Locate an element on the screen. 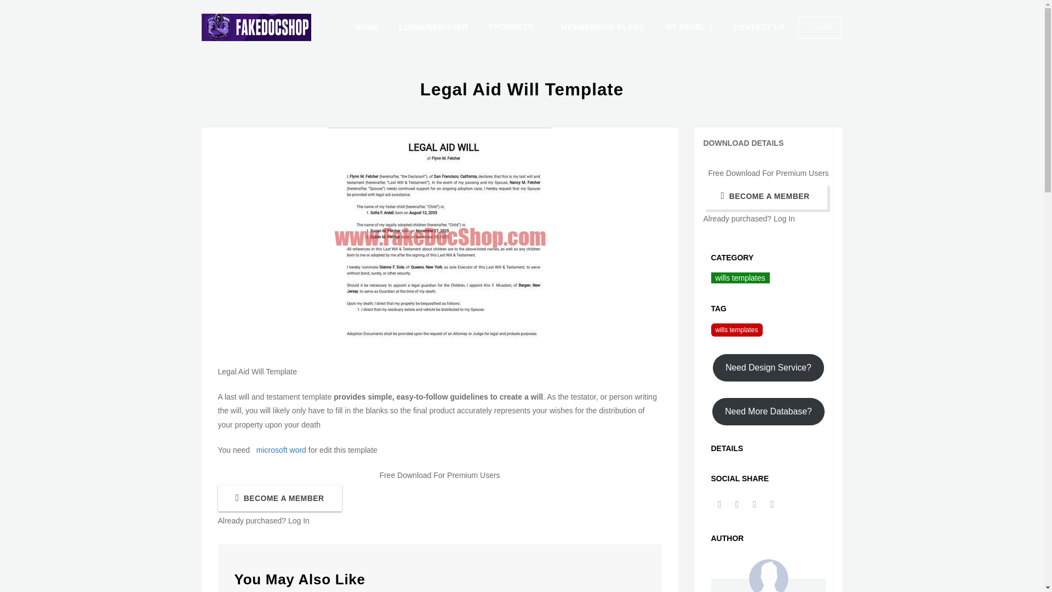 This screenshot has width=1052, height=592. Legal Aid Will Template 1 is located at coordinates (439, 238).